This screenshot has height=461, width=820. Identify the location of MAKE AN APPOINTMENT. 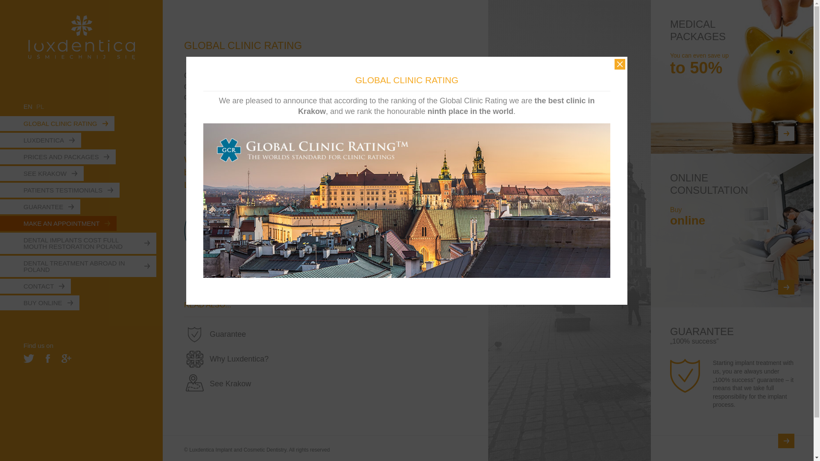
(58, 224).